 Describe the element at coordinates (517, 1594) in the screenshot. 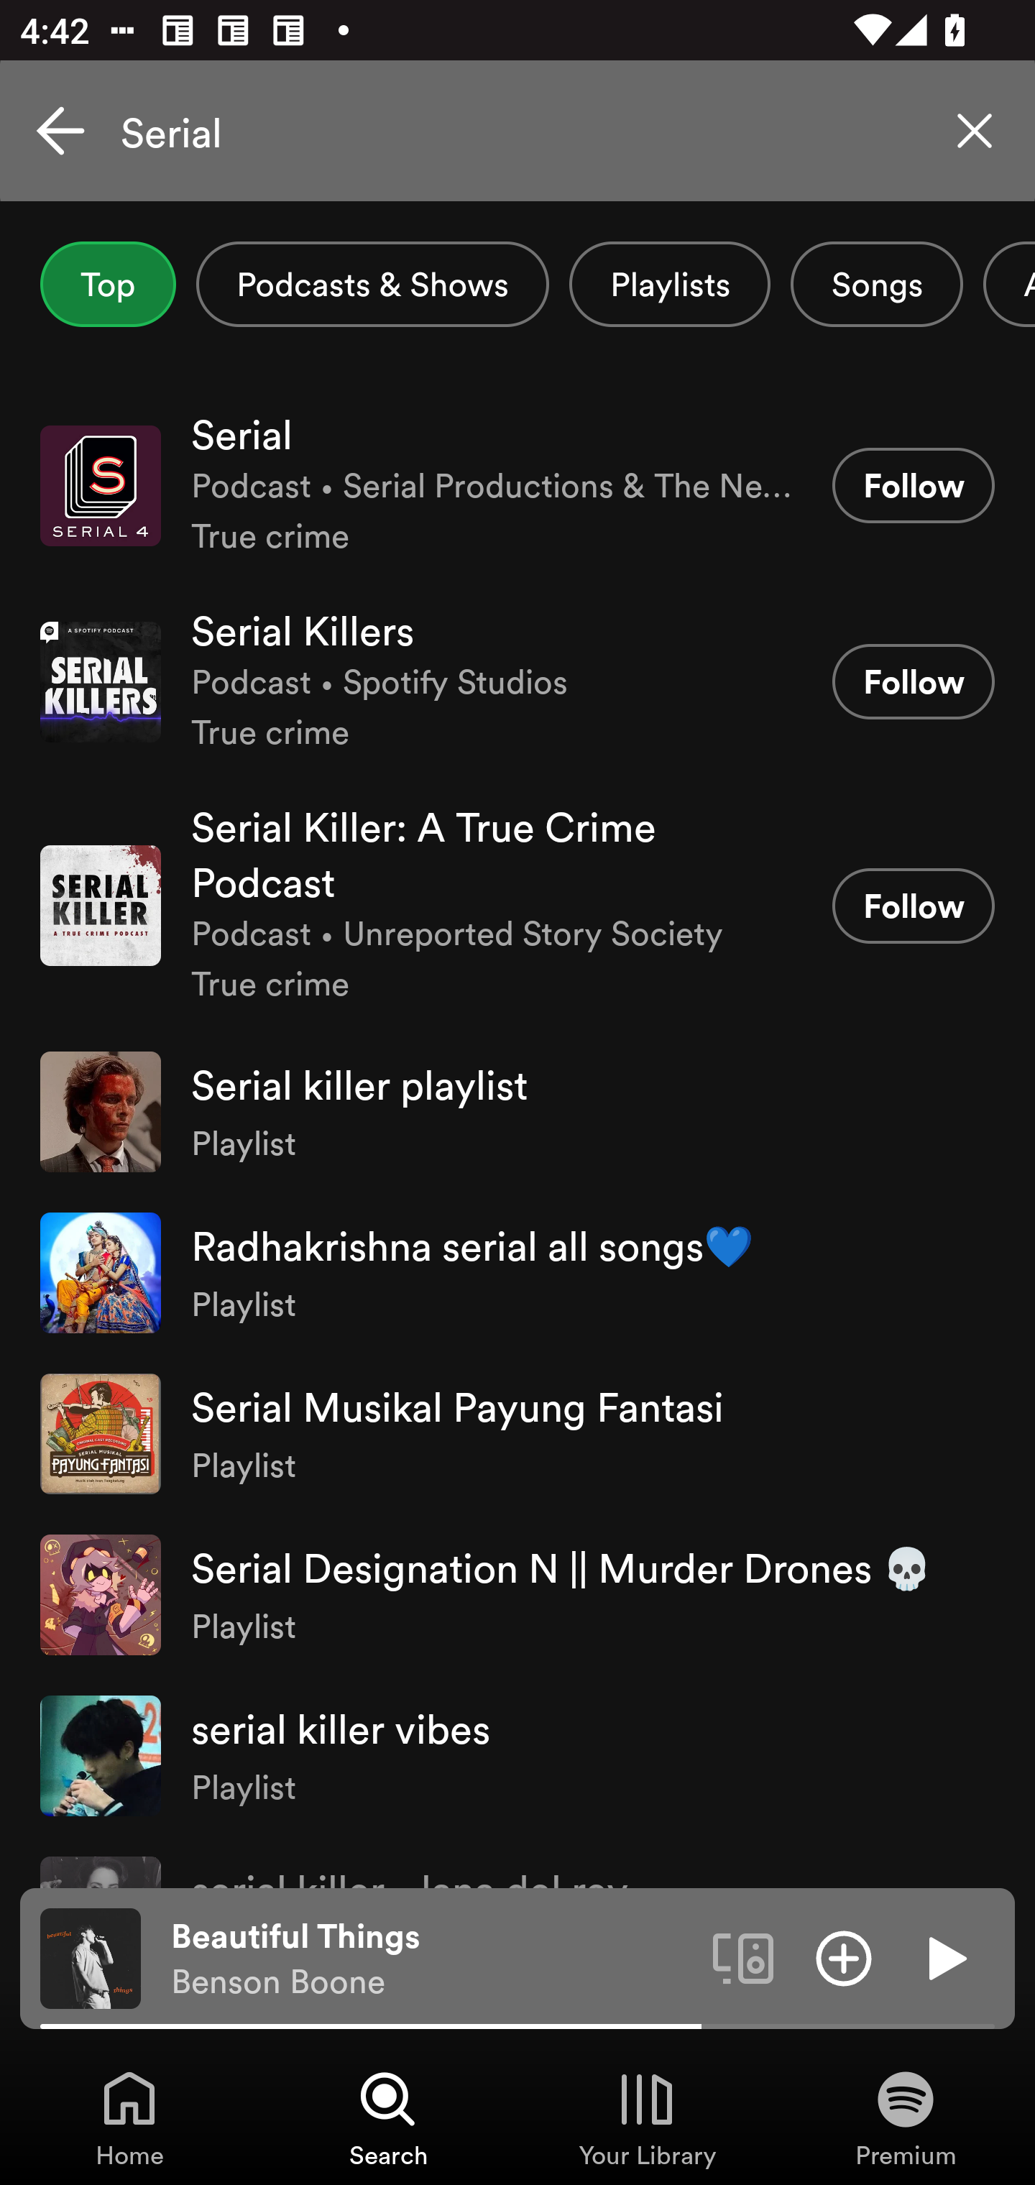

I see `Serial Designation N || Murder Drones 💀 Playlist` at that location.